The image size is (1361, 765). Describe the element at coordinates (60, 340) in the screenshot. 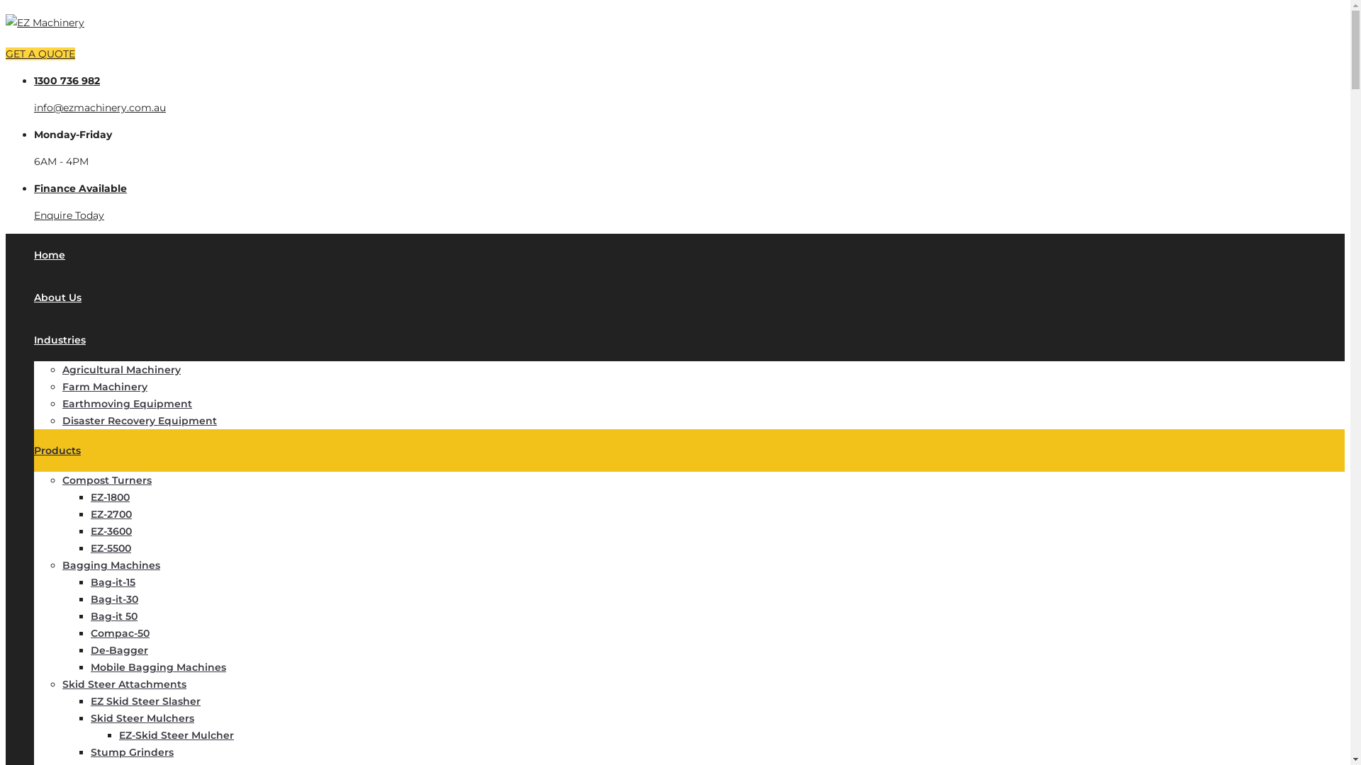

I see `Industries` at that location.